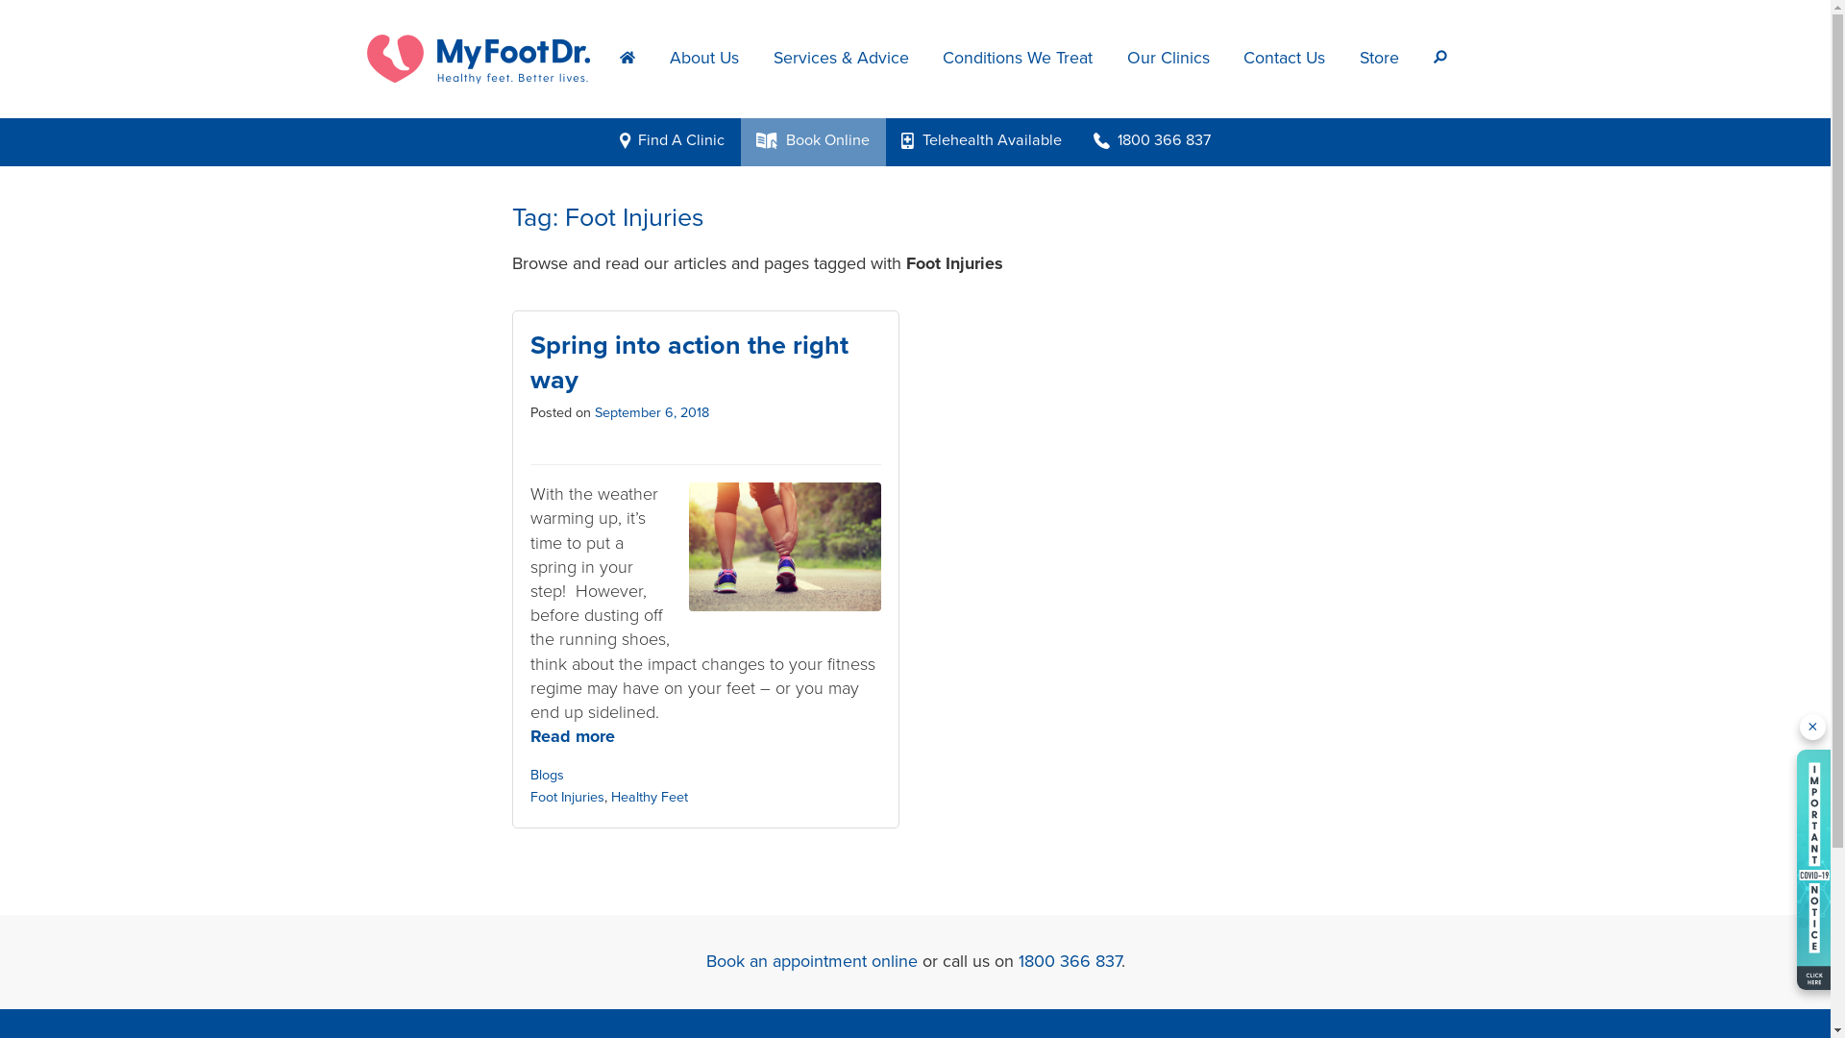  Describe the element at coordinates (1286, 60) in the screenshot. I see `Contact Us` at that location.